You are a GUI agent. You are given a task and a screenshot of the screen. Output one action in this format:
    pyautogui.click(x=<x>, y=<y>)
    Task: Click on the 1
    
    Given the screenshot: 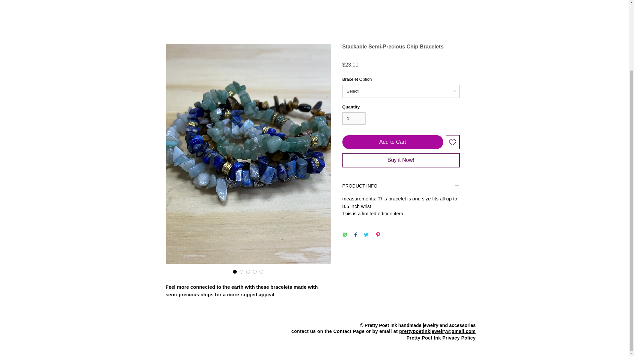 What is the action you would take?
    pyautogui.click(x=354, y=118)
    